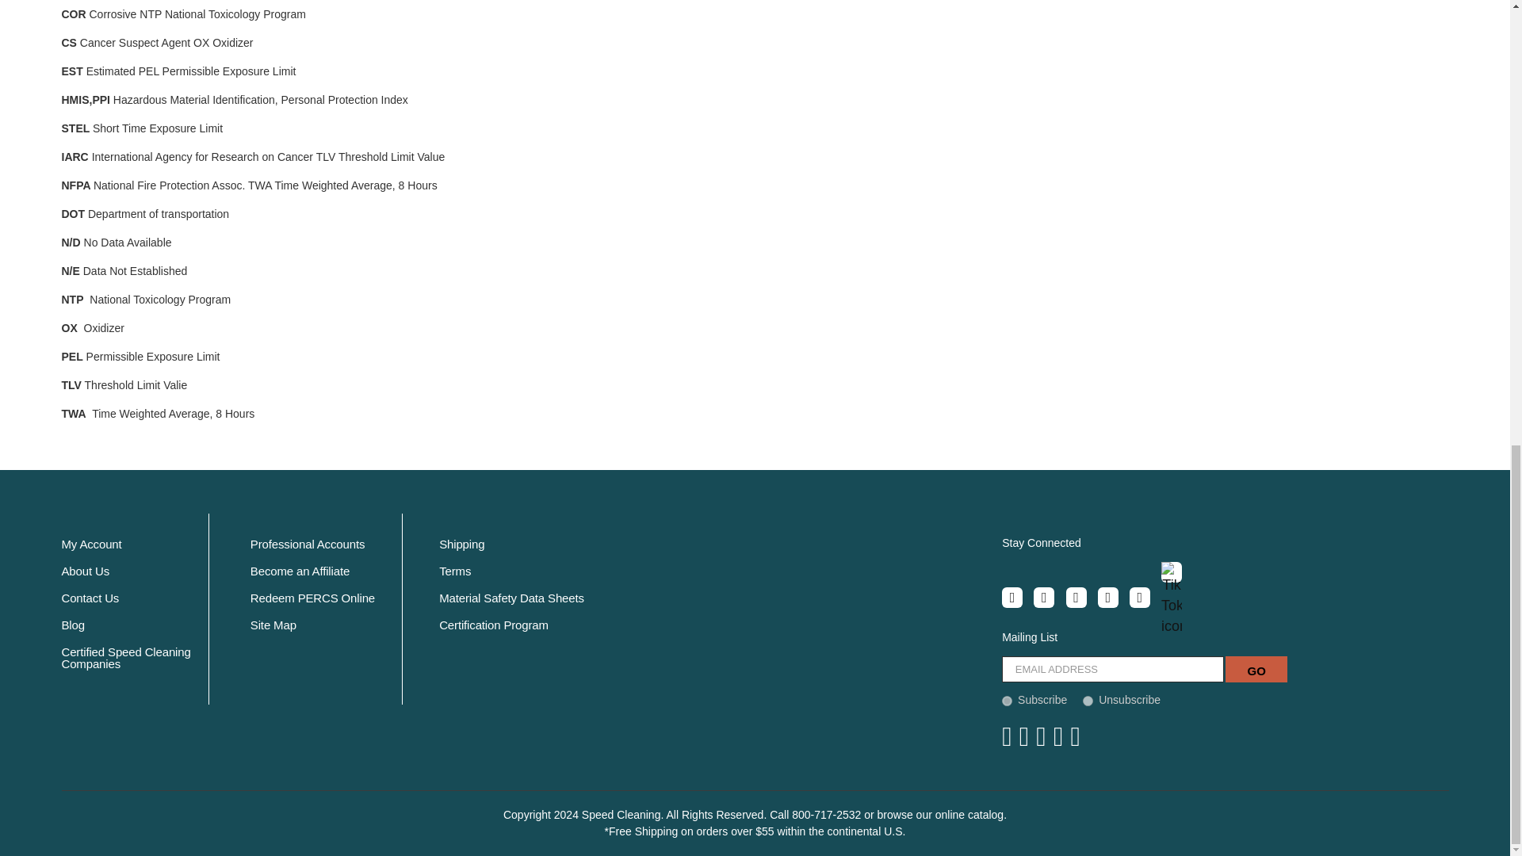 This screenshot has width=1522, height=856. I want to click on Follow Us on Instagram, so click(1108, 597).